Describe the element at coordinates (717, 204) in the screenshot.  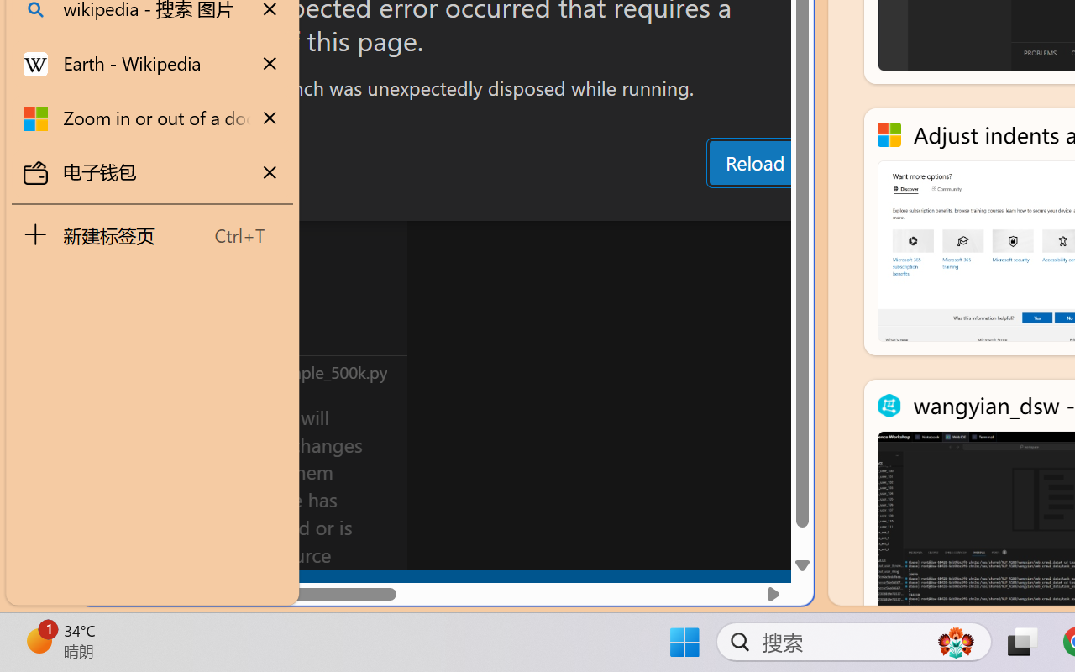
I see `Debug Console (Ctrl+Shift+Y)` at that location.